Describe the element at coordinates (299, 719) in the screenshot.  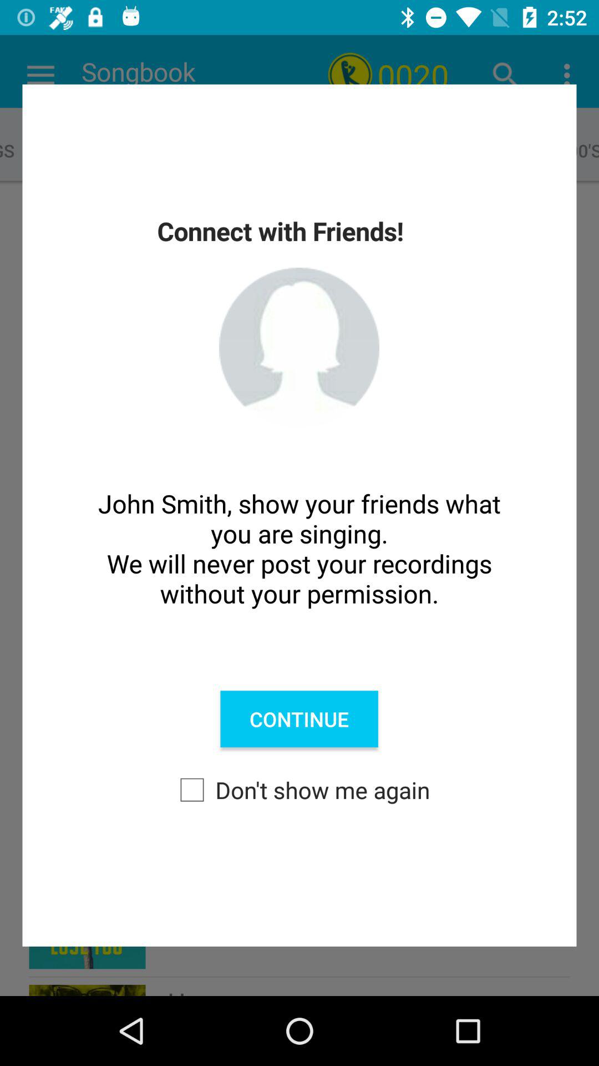
I see `choose the continue item` at that location.